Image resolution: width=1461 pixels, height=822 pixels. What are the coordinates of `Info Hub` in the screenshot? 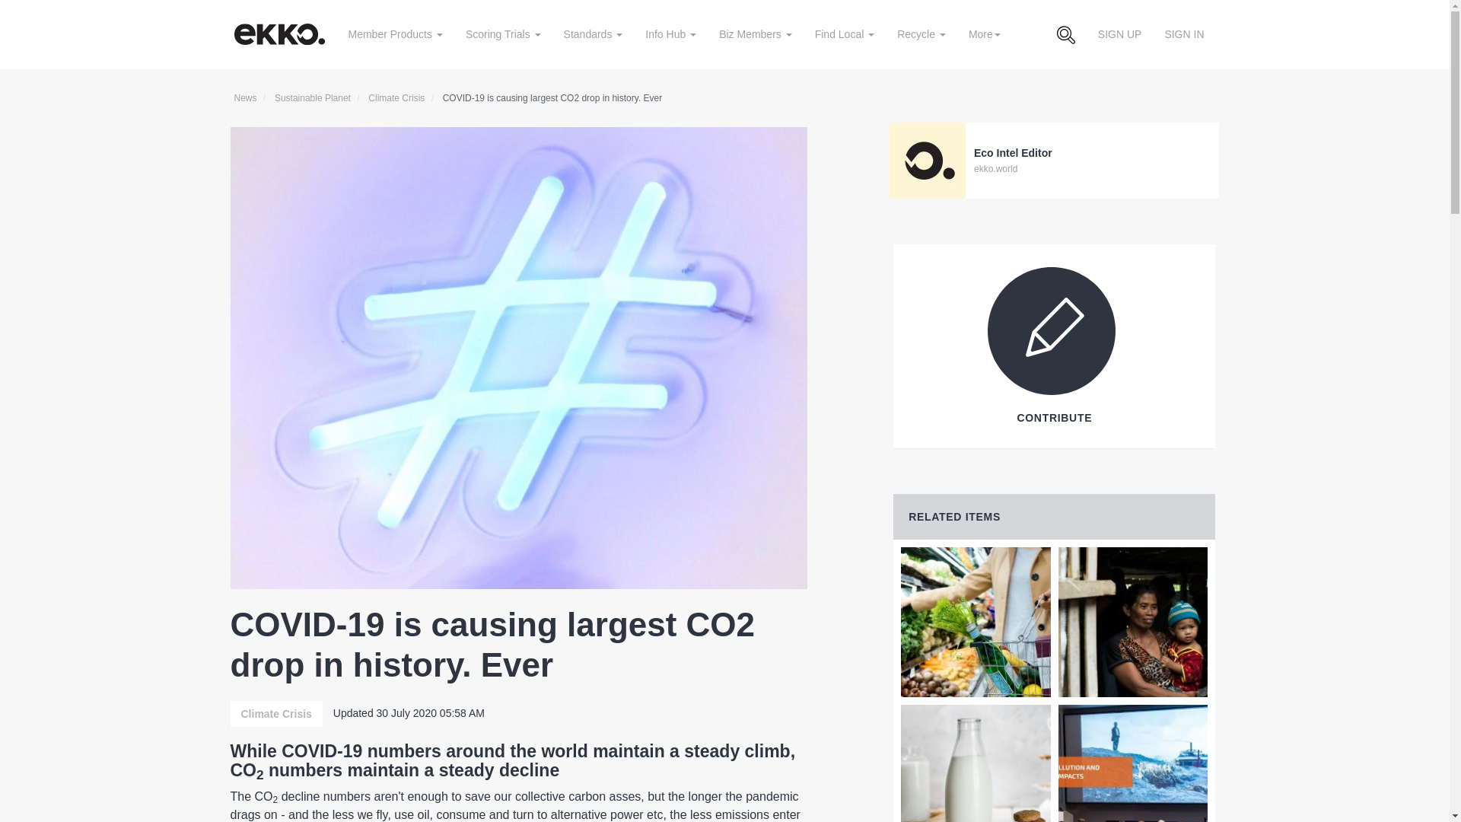 It's located at (670, 33).